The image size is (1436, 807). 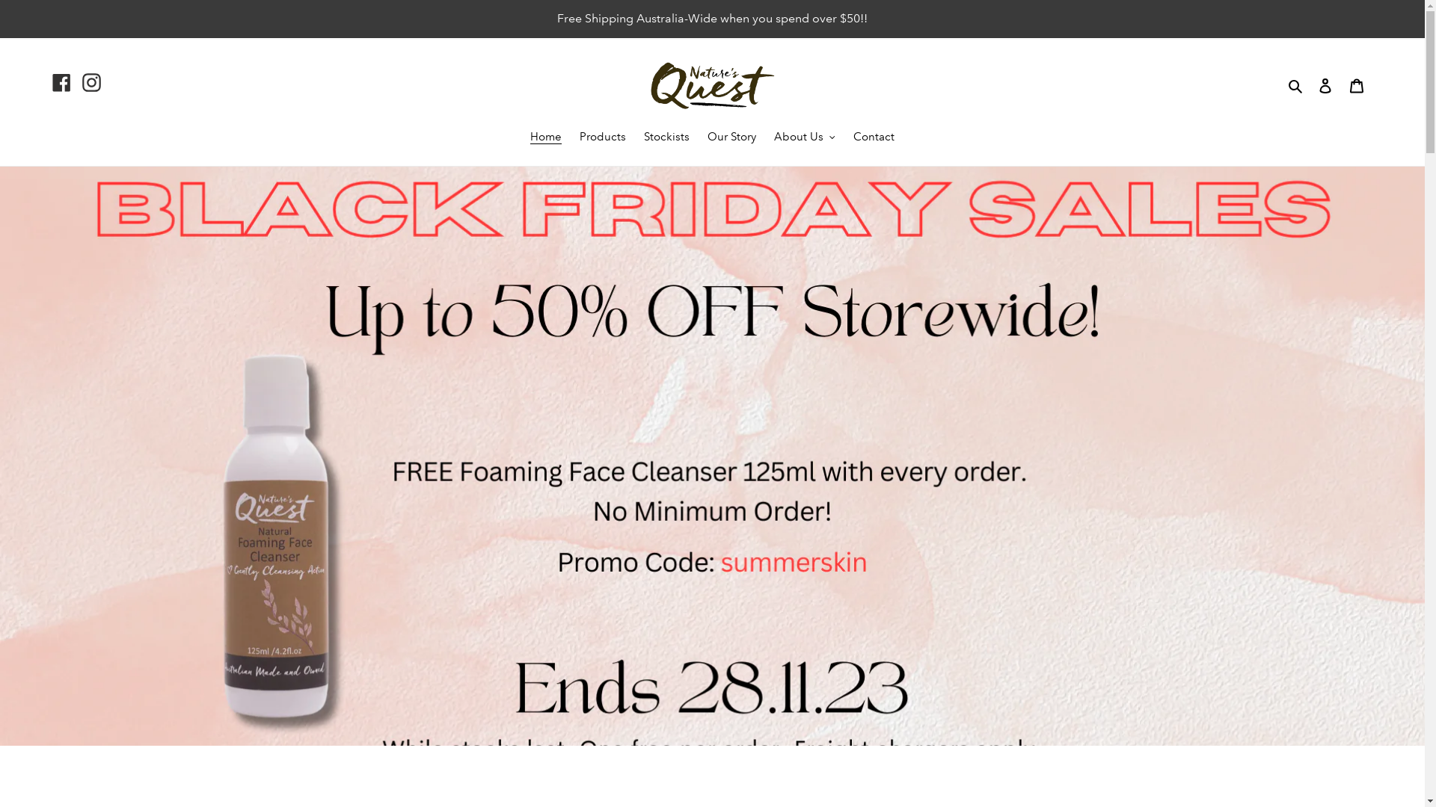 I want to click on Log in, so click(x=1325, y=85).